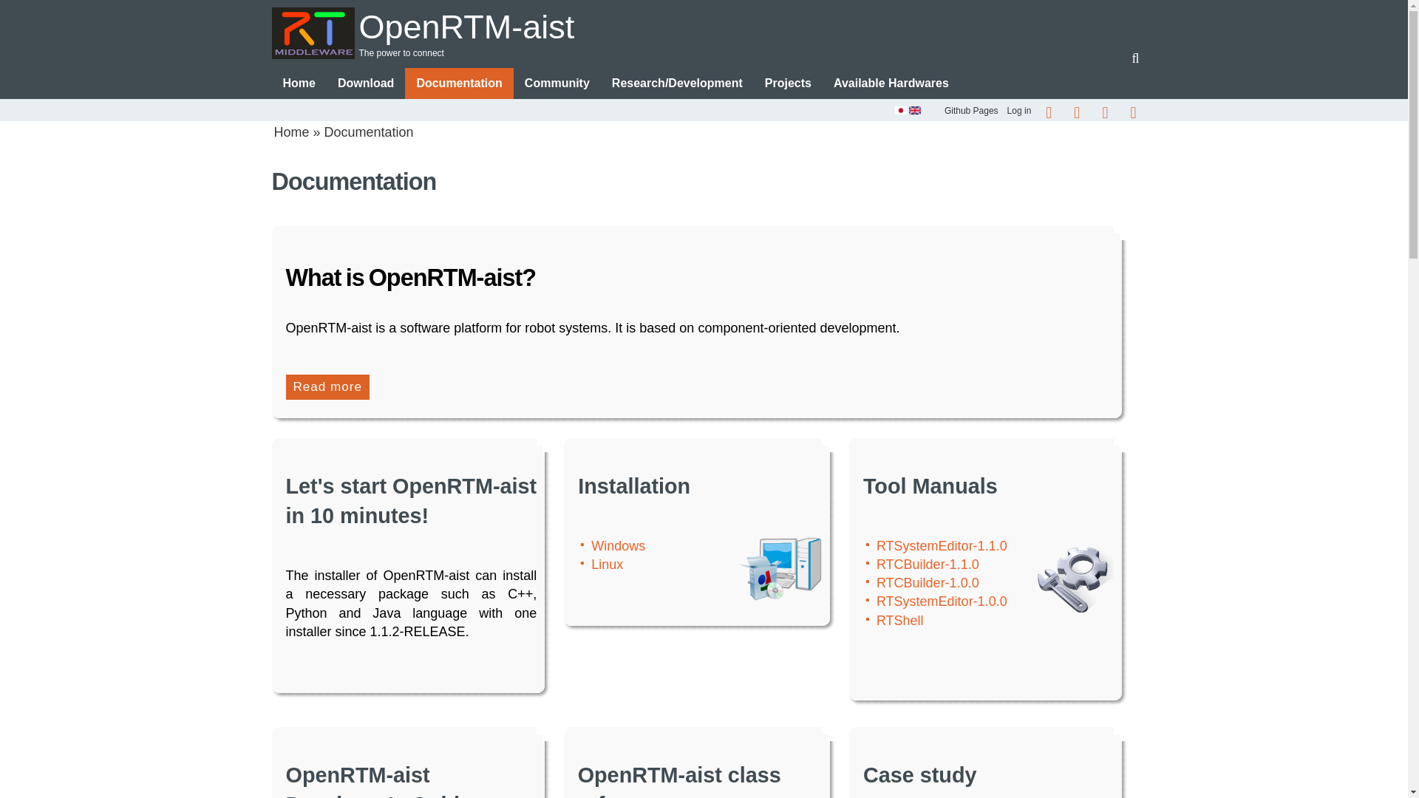 Image resolution: width=1419 pixels, height=798 pixels. I want to click on OpenRTM-aist, so click(466, 27).